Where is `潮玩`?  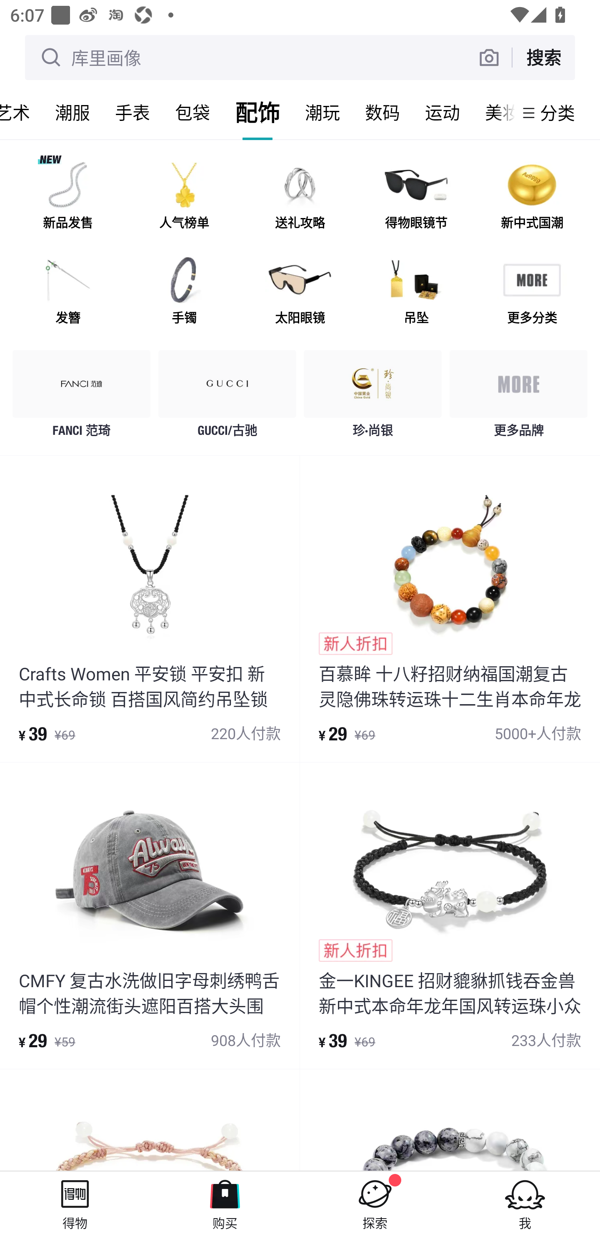 潮玩 is located at coordinates (322, 113).